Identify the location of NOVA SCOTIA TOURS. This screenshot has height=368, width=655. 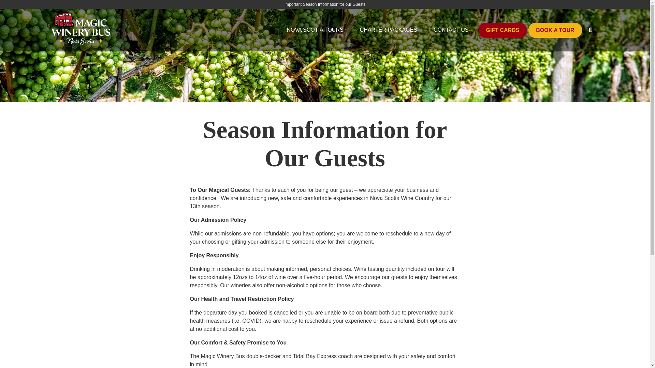
(315, 30).